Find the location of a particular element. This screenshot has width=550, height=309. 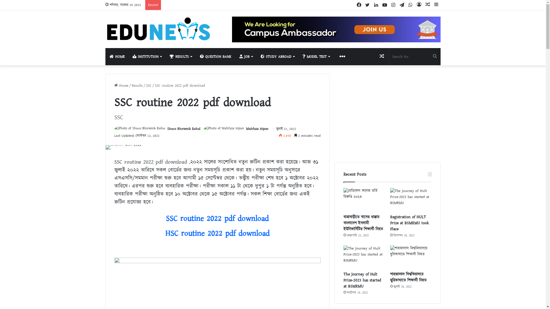

Instagram is located at coordinates (393, 5).